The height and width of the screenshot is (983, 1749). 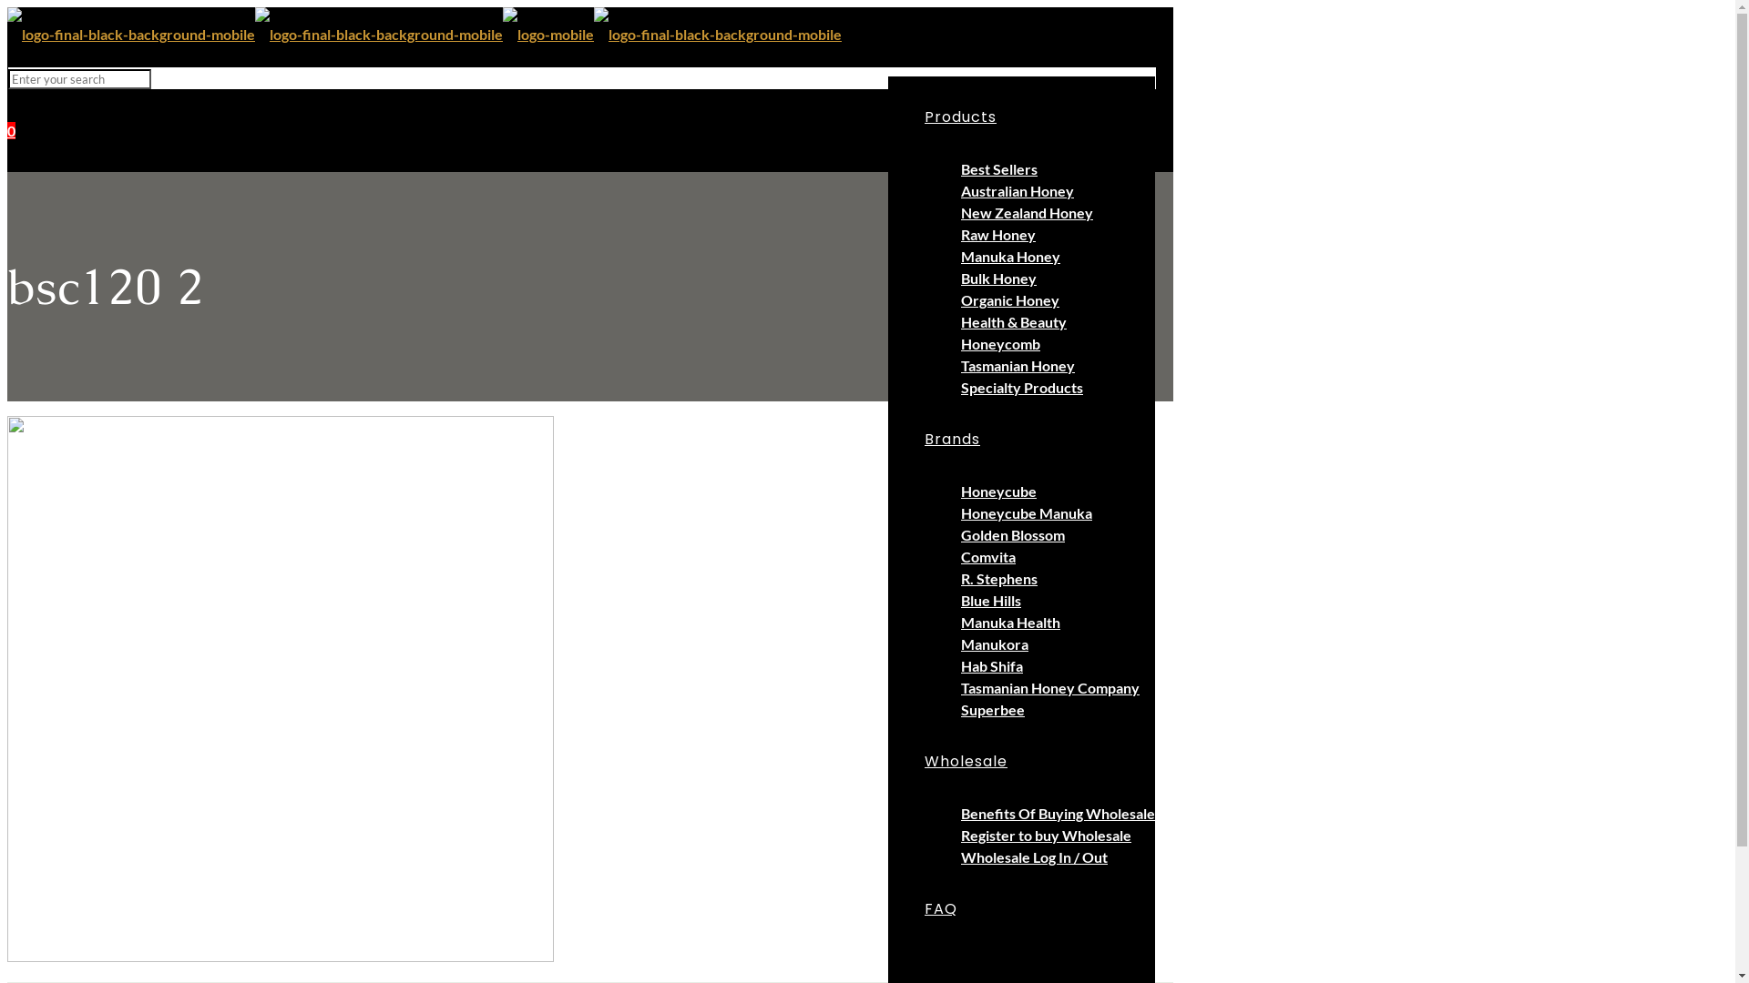 What do you see at coordinates (11, 131) in the screenshot?
I see `0` at bounding box center [11, 131].